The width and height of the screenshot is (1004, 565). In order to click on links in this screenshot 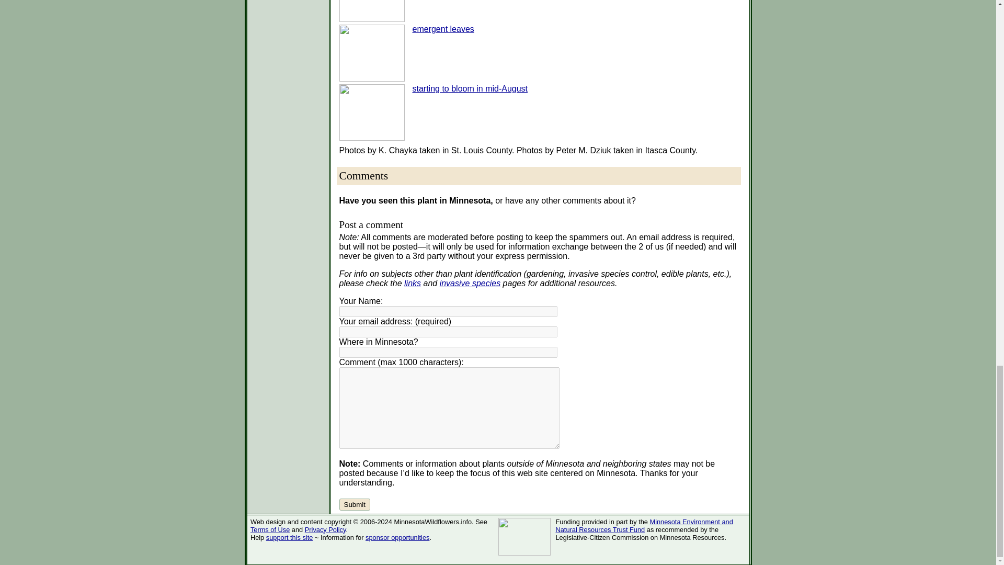, I will do `click(412, 283)`.